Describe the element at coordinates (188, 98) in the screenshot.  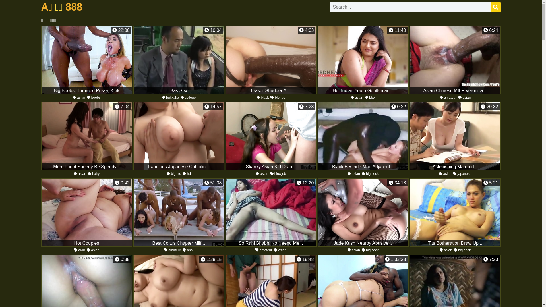
I see `college` at that location.